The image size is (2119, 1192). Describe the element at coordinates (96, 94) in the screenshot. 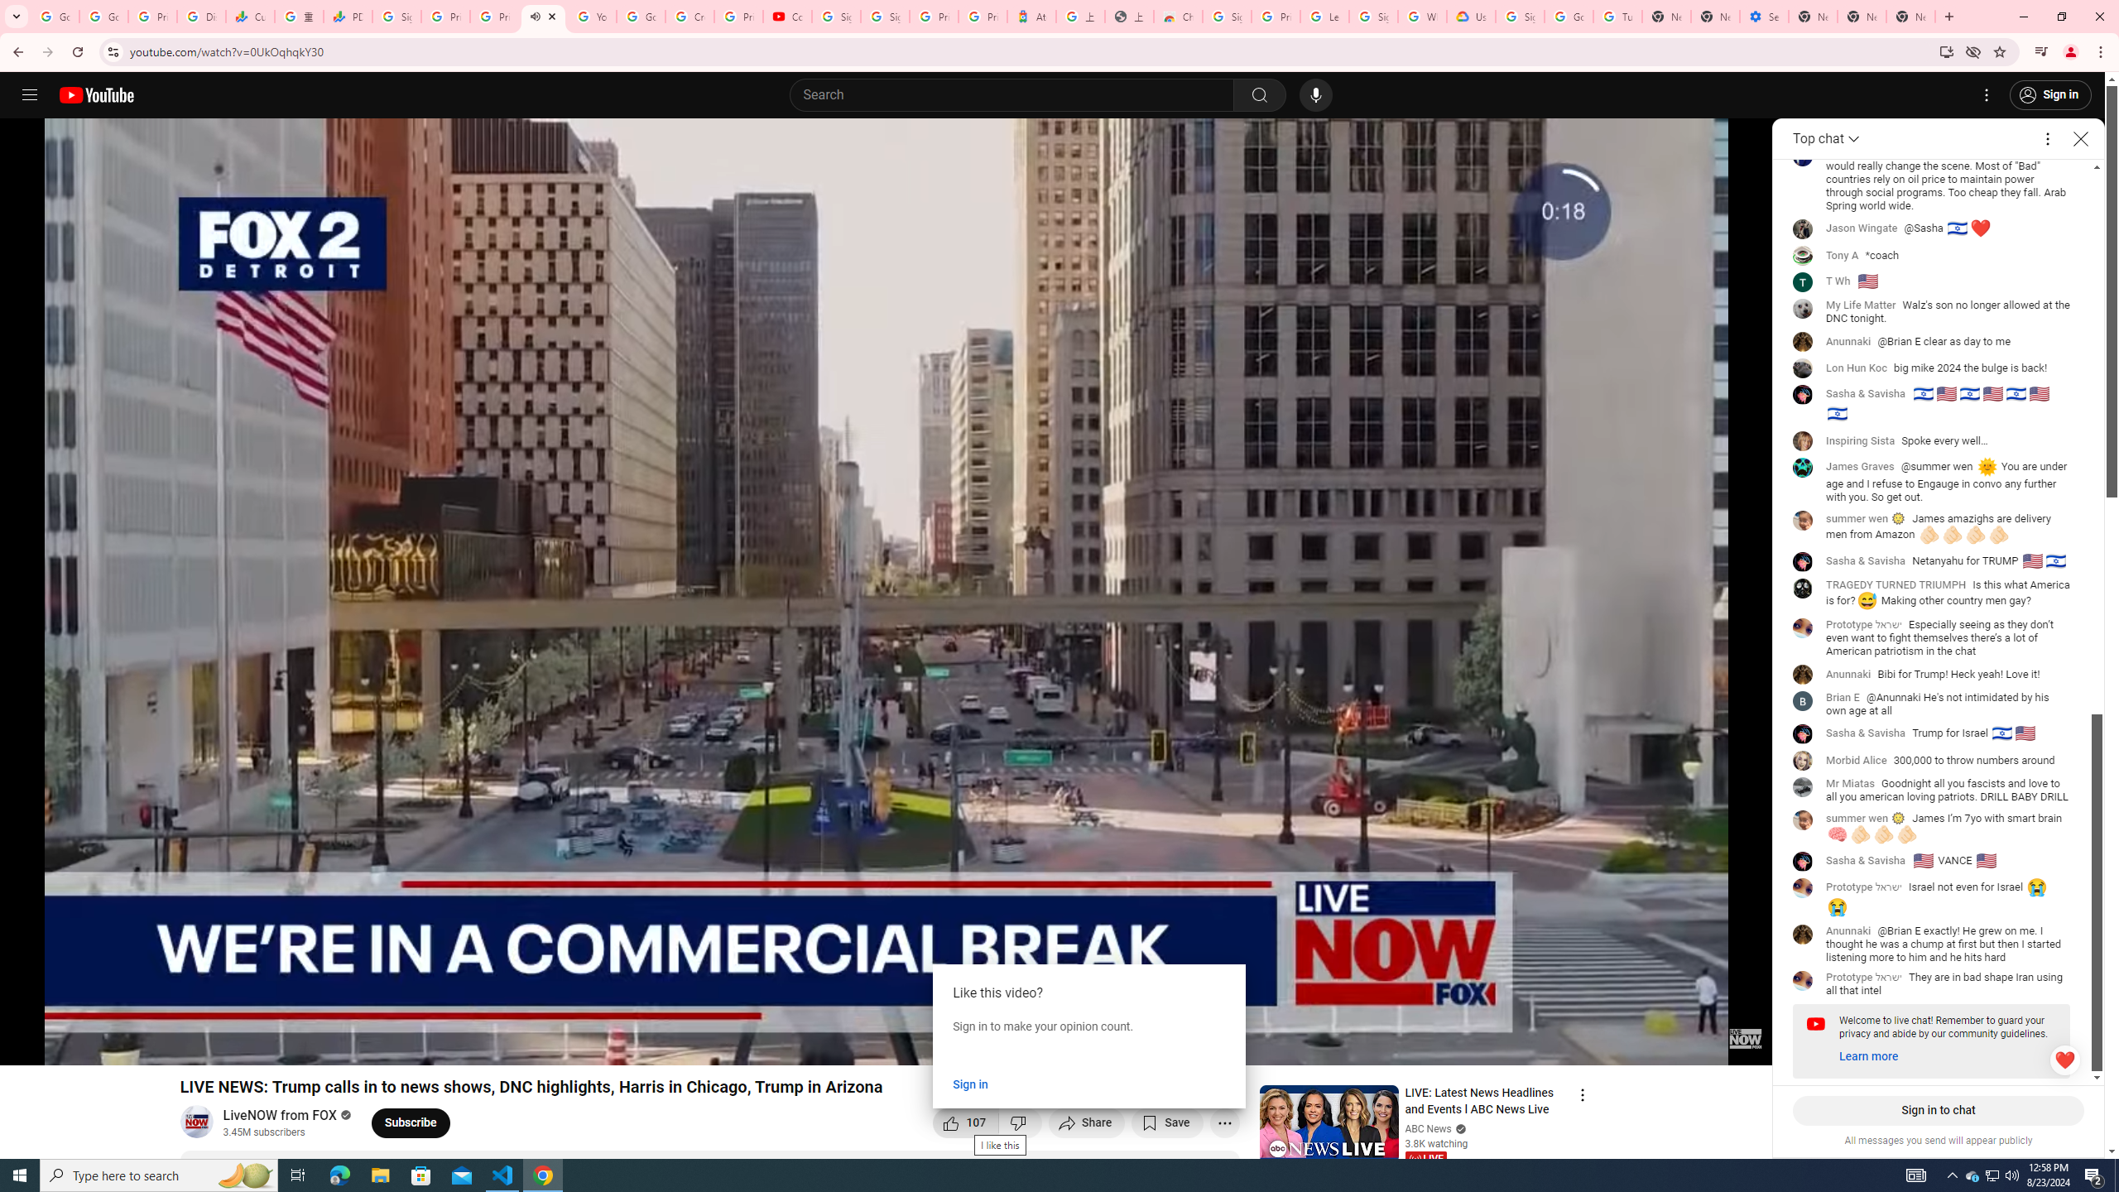

I see `YouTube Home` at that location.